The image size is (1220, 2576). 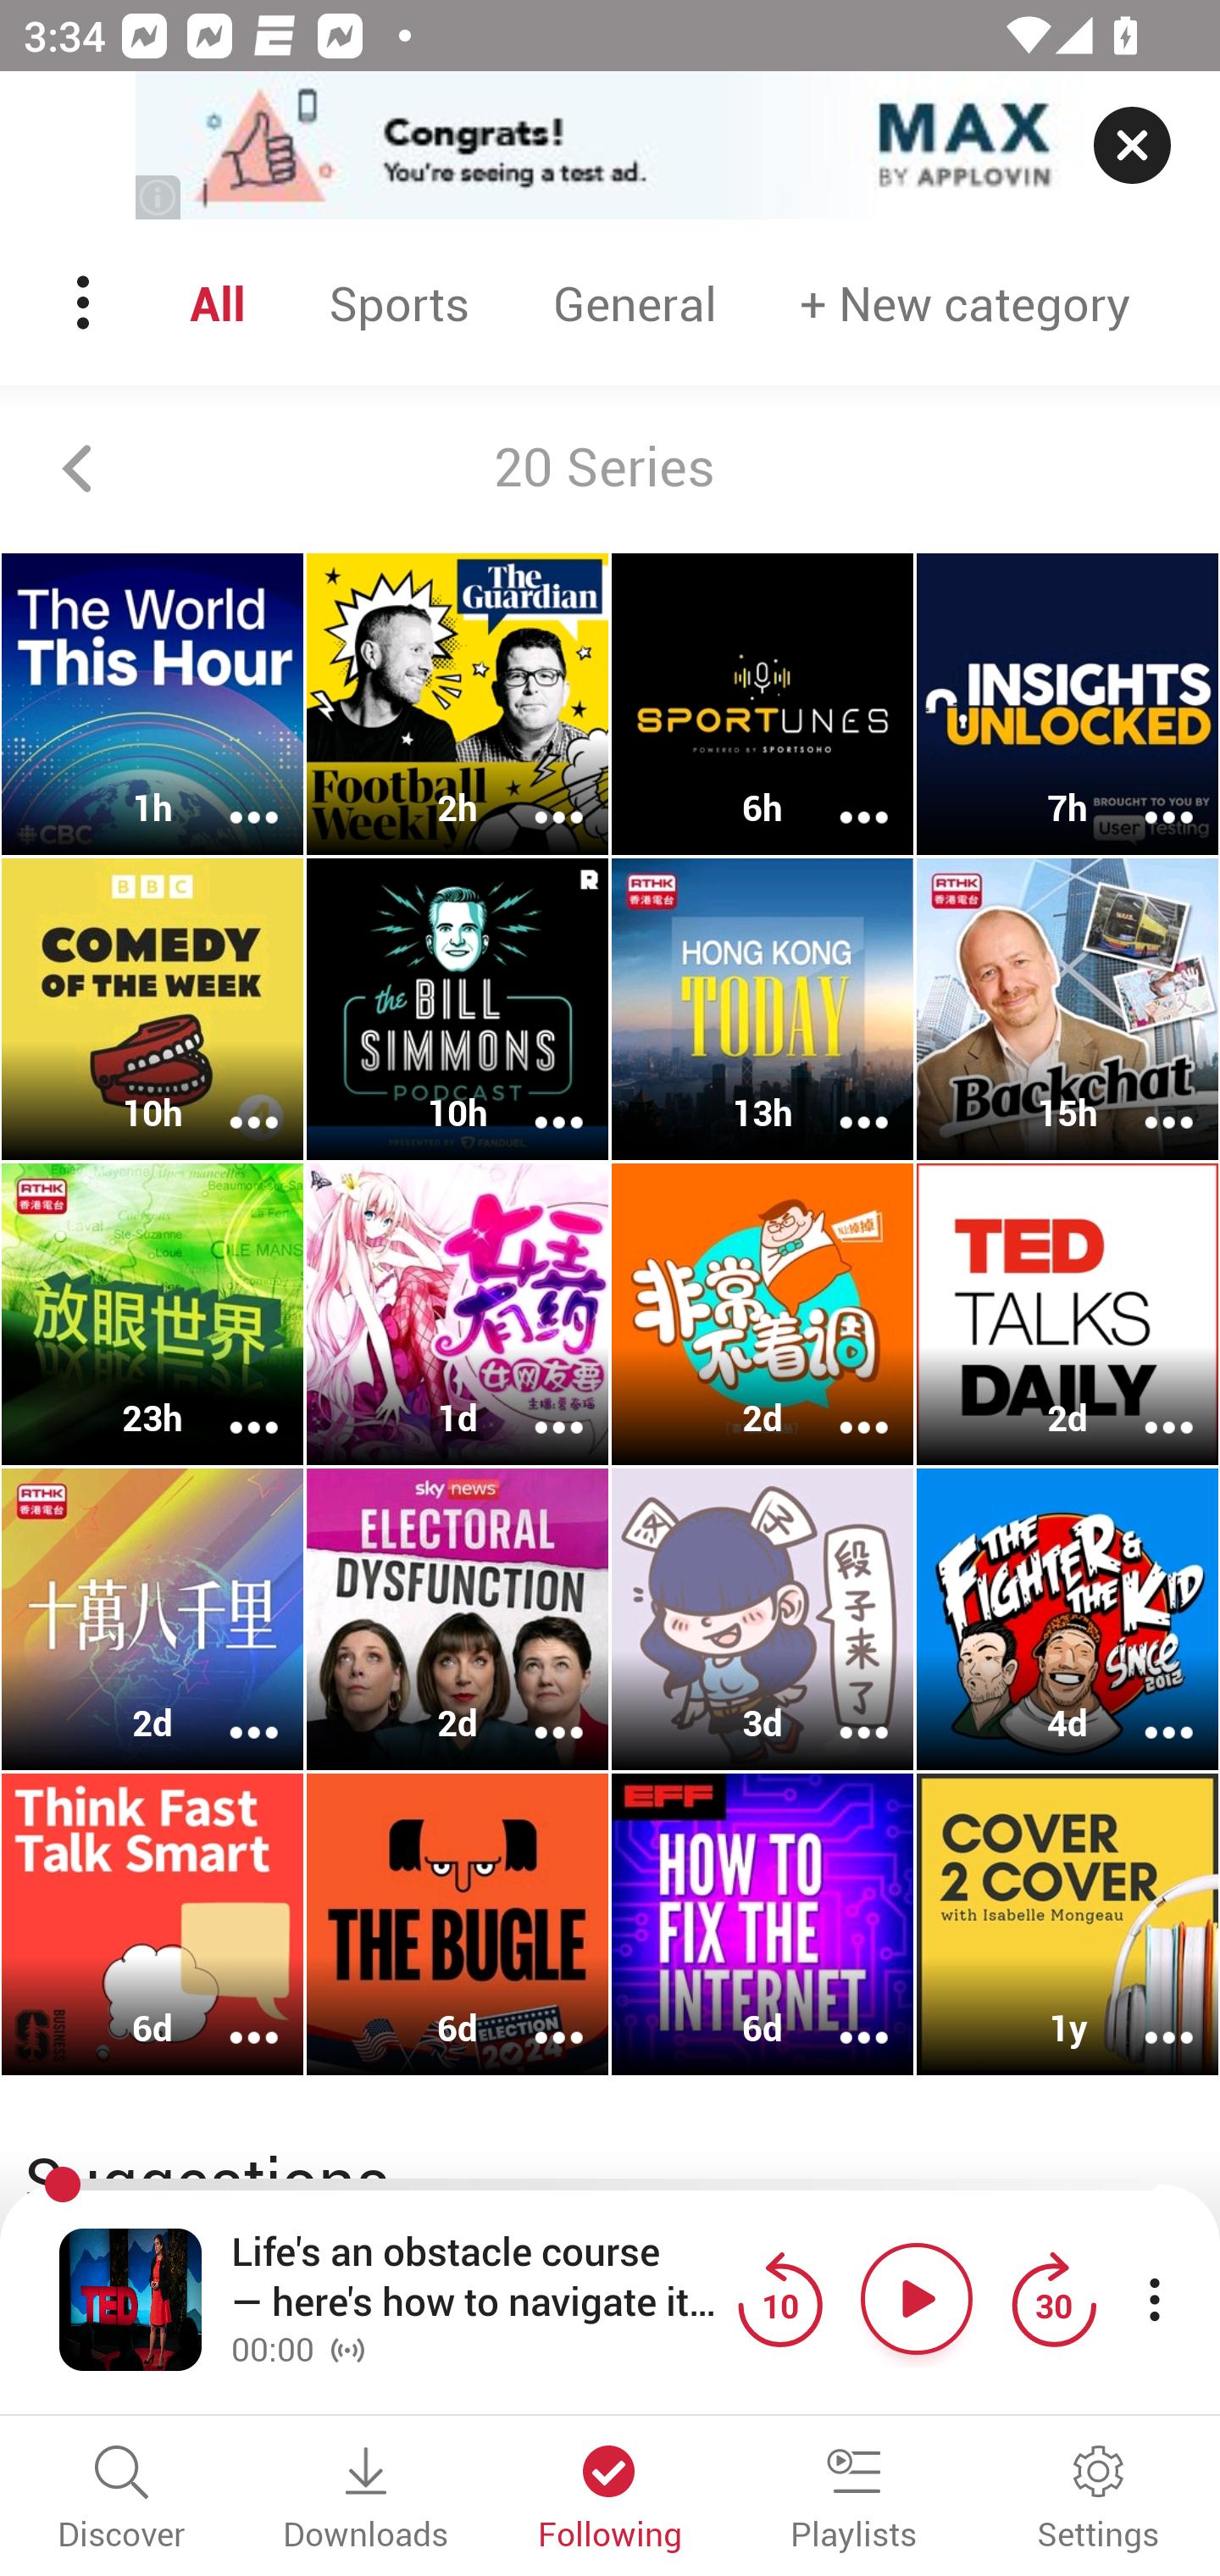 What do you see at coordinates (152, 1010) in the screenshot?
I see `Comedy of the Week 10h More options More options` at bounding box center [152, 1010].